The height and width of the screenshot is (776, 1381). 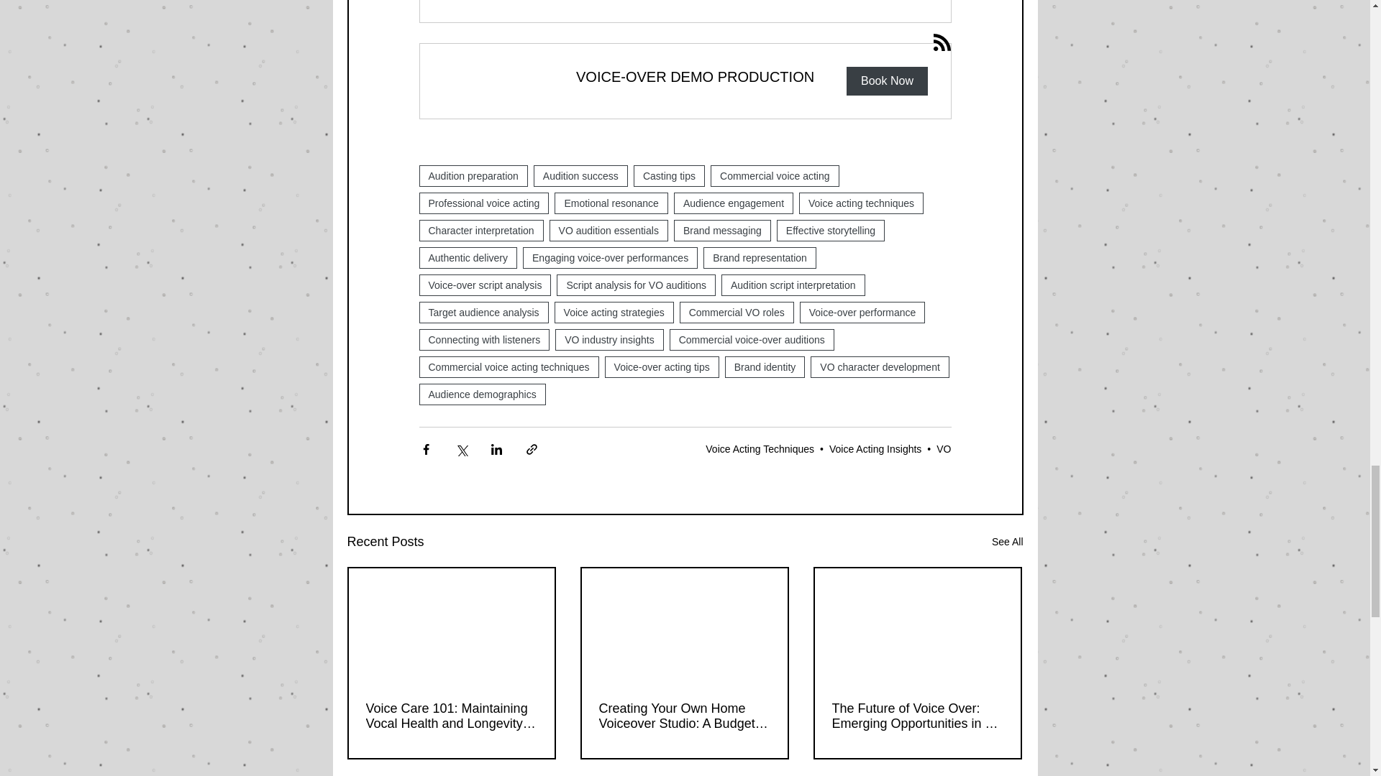 I want to click on Voice acting strategies, so click(x=614, y=313).